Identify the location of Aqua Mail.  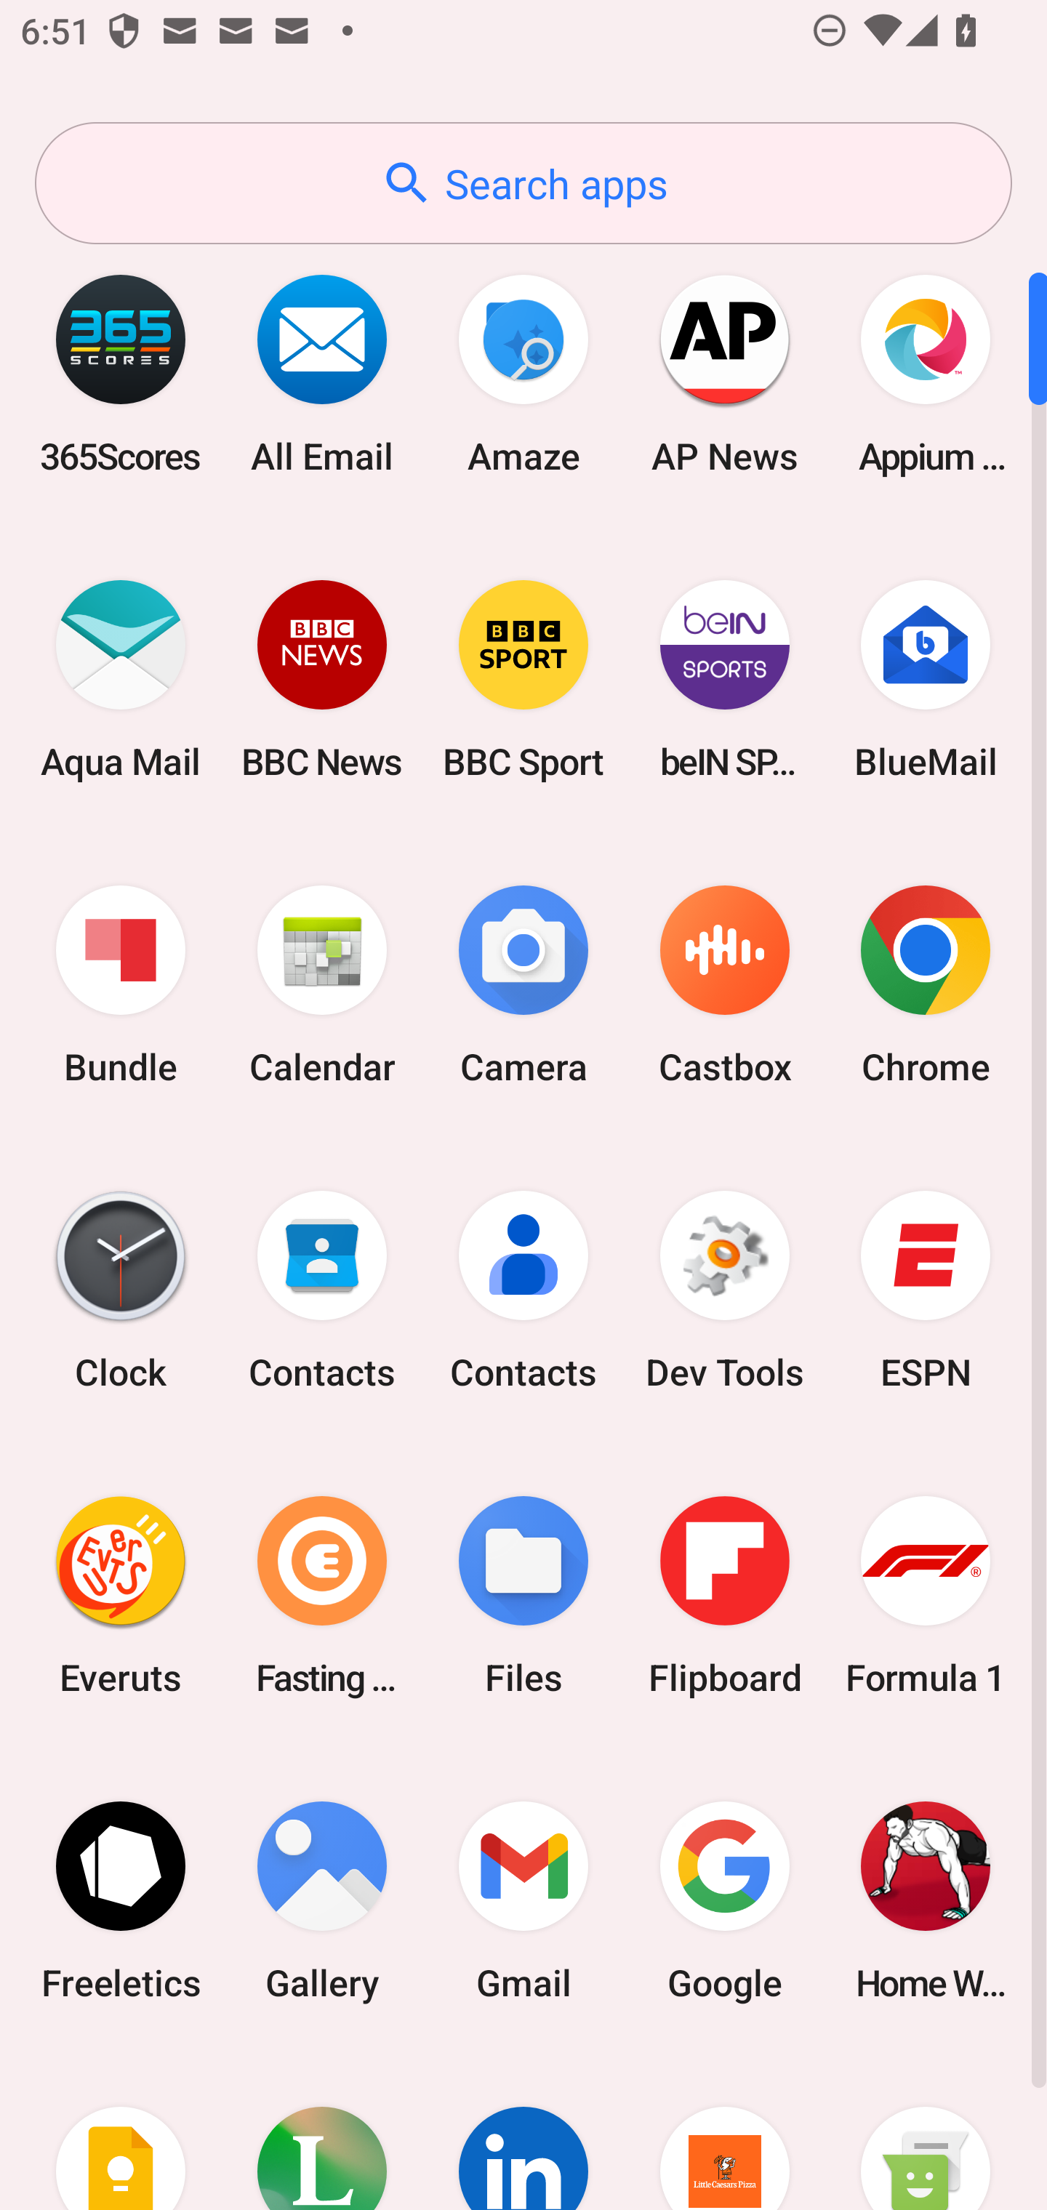
(121, 679).